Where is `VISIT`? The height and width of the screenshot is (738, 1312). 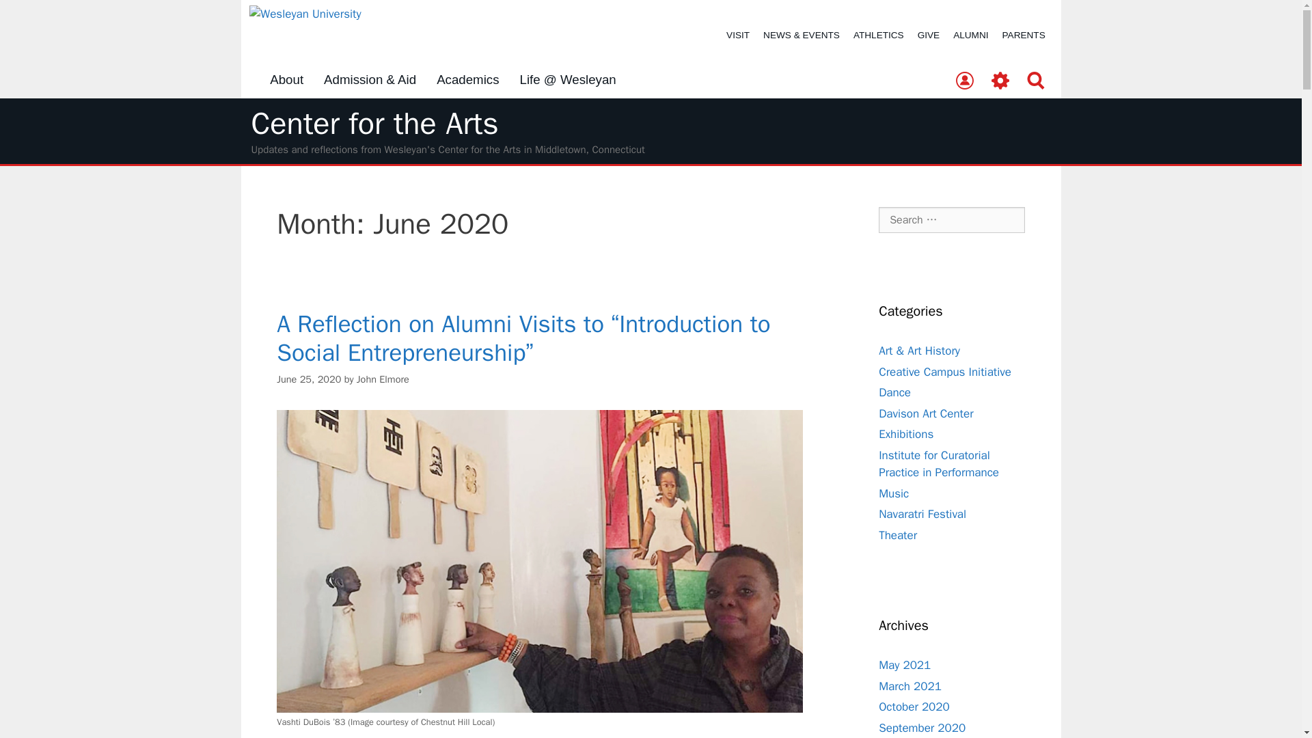 VISIT is located at coordinates (738, 35).